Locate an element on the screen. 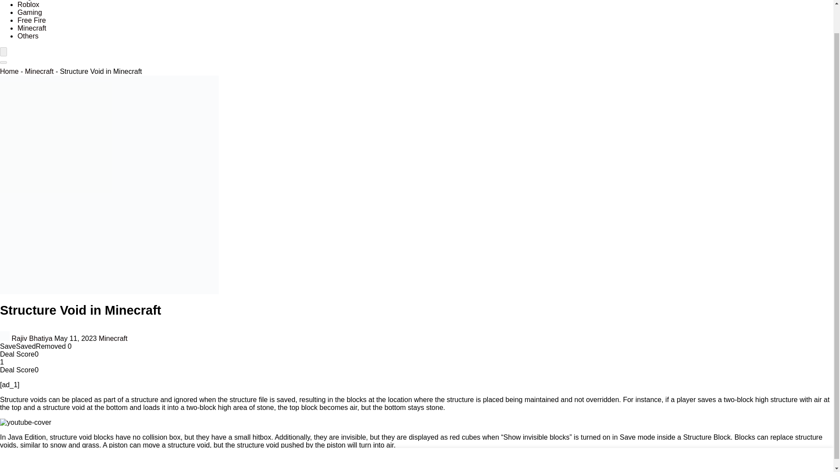  View all posts in Minecraft is located at coordinates (113, 338).